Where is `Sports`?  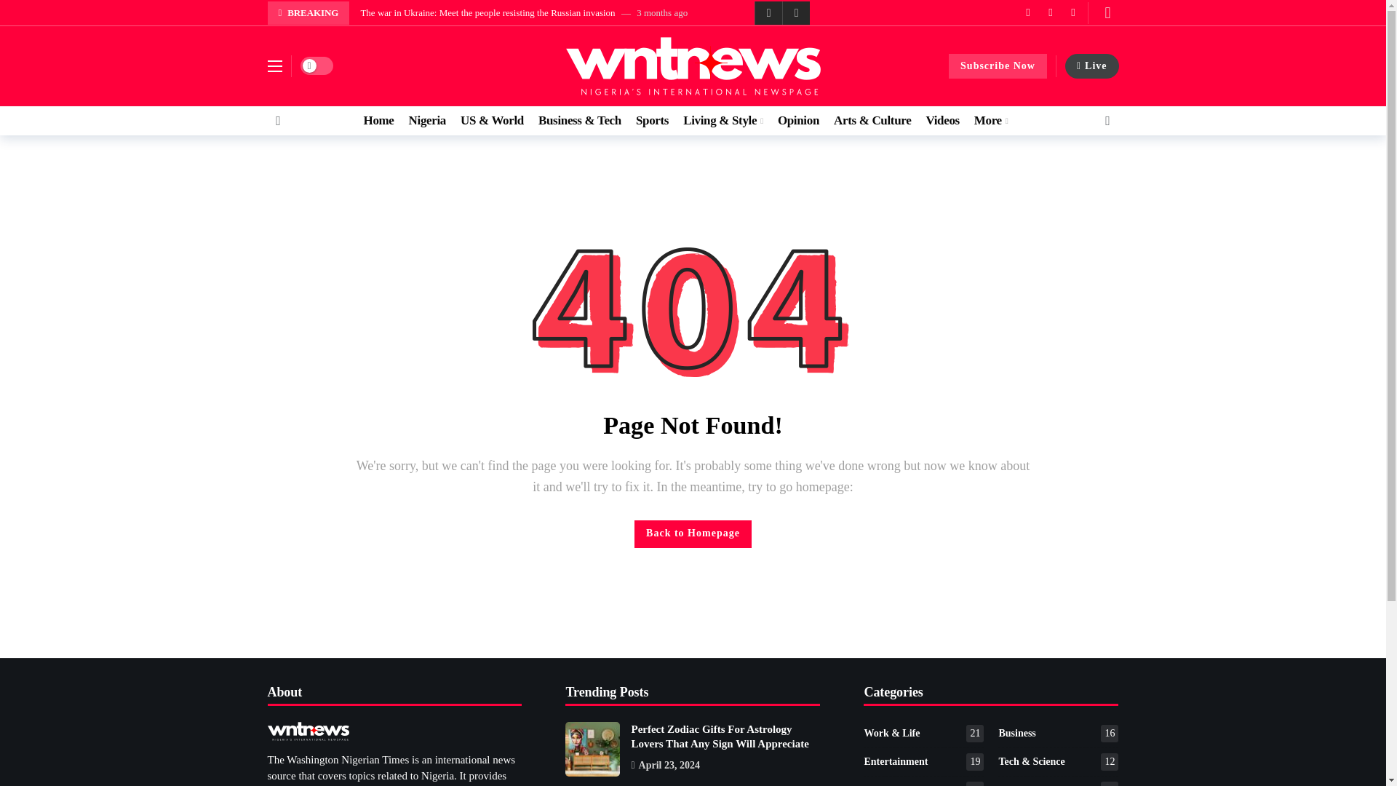
Sports is located at coordinates (652, 120).